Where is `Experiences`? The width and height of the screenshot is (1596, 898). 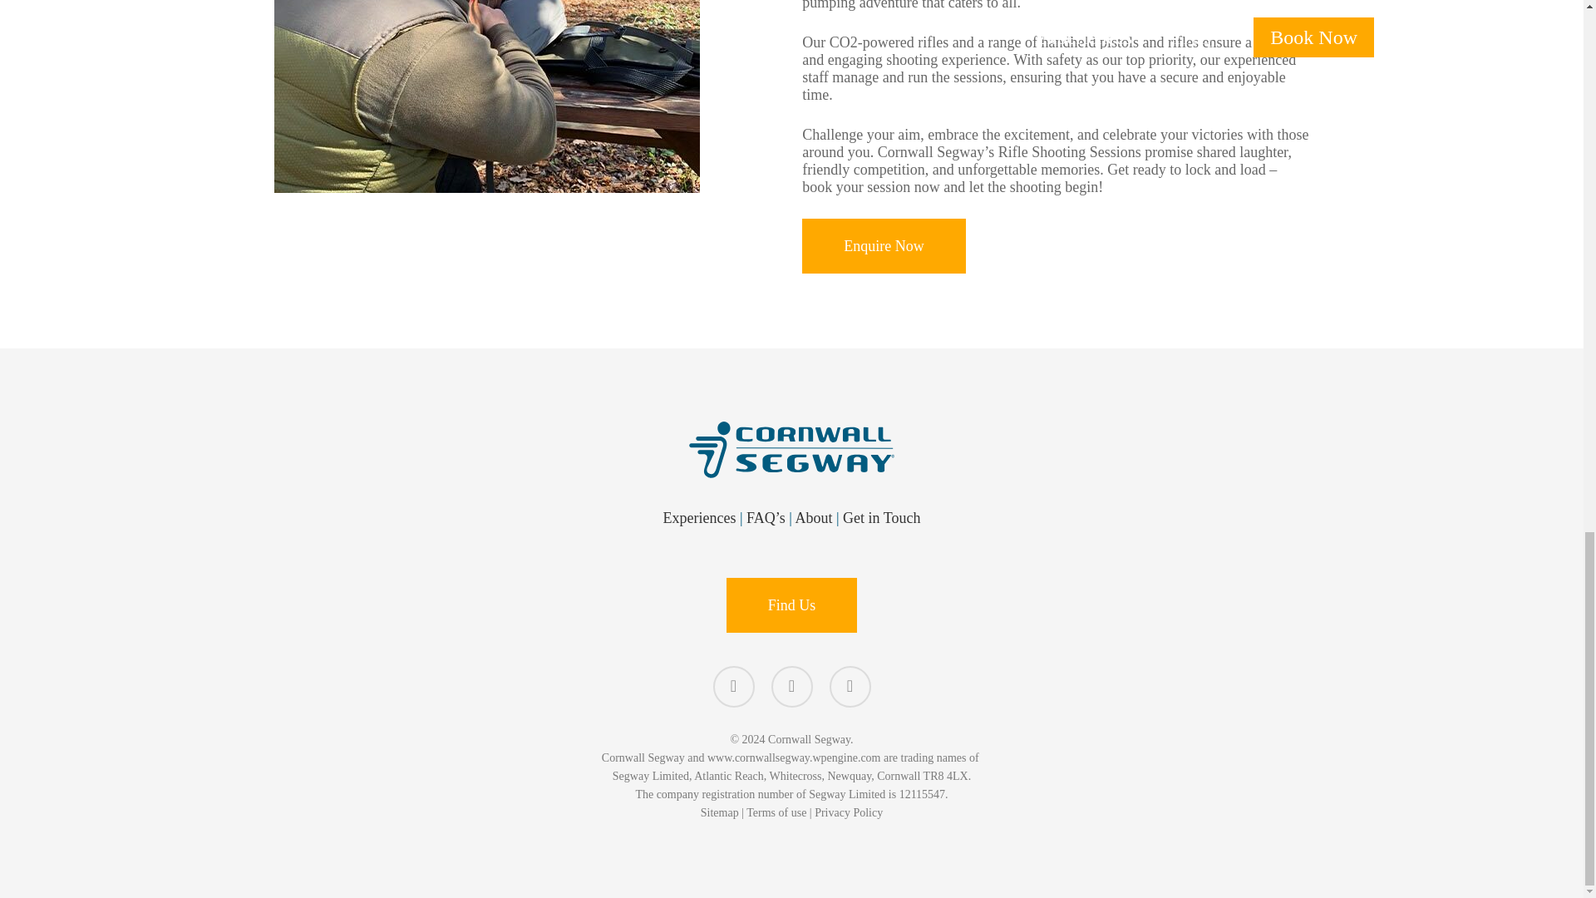
Experiences is located at coordinates (700, 517).